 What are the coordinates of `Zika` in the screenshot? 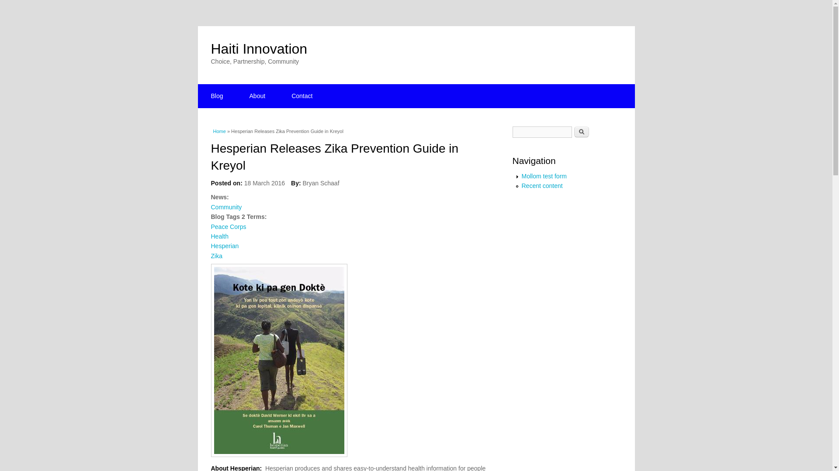 It's located at (216, 256).